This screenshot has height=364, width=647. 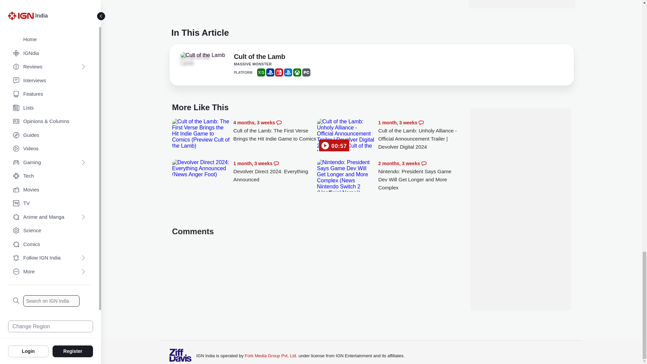 I want to click on Cult of the Lamb, so click(x=202, y=55).